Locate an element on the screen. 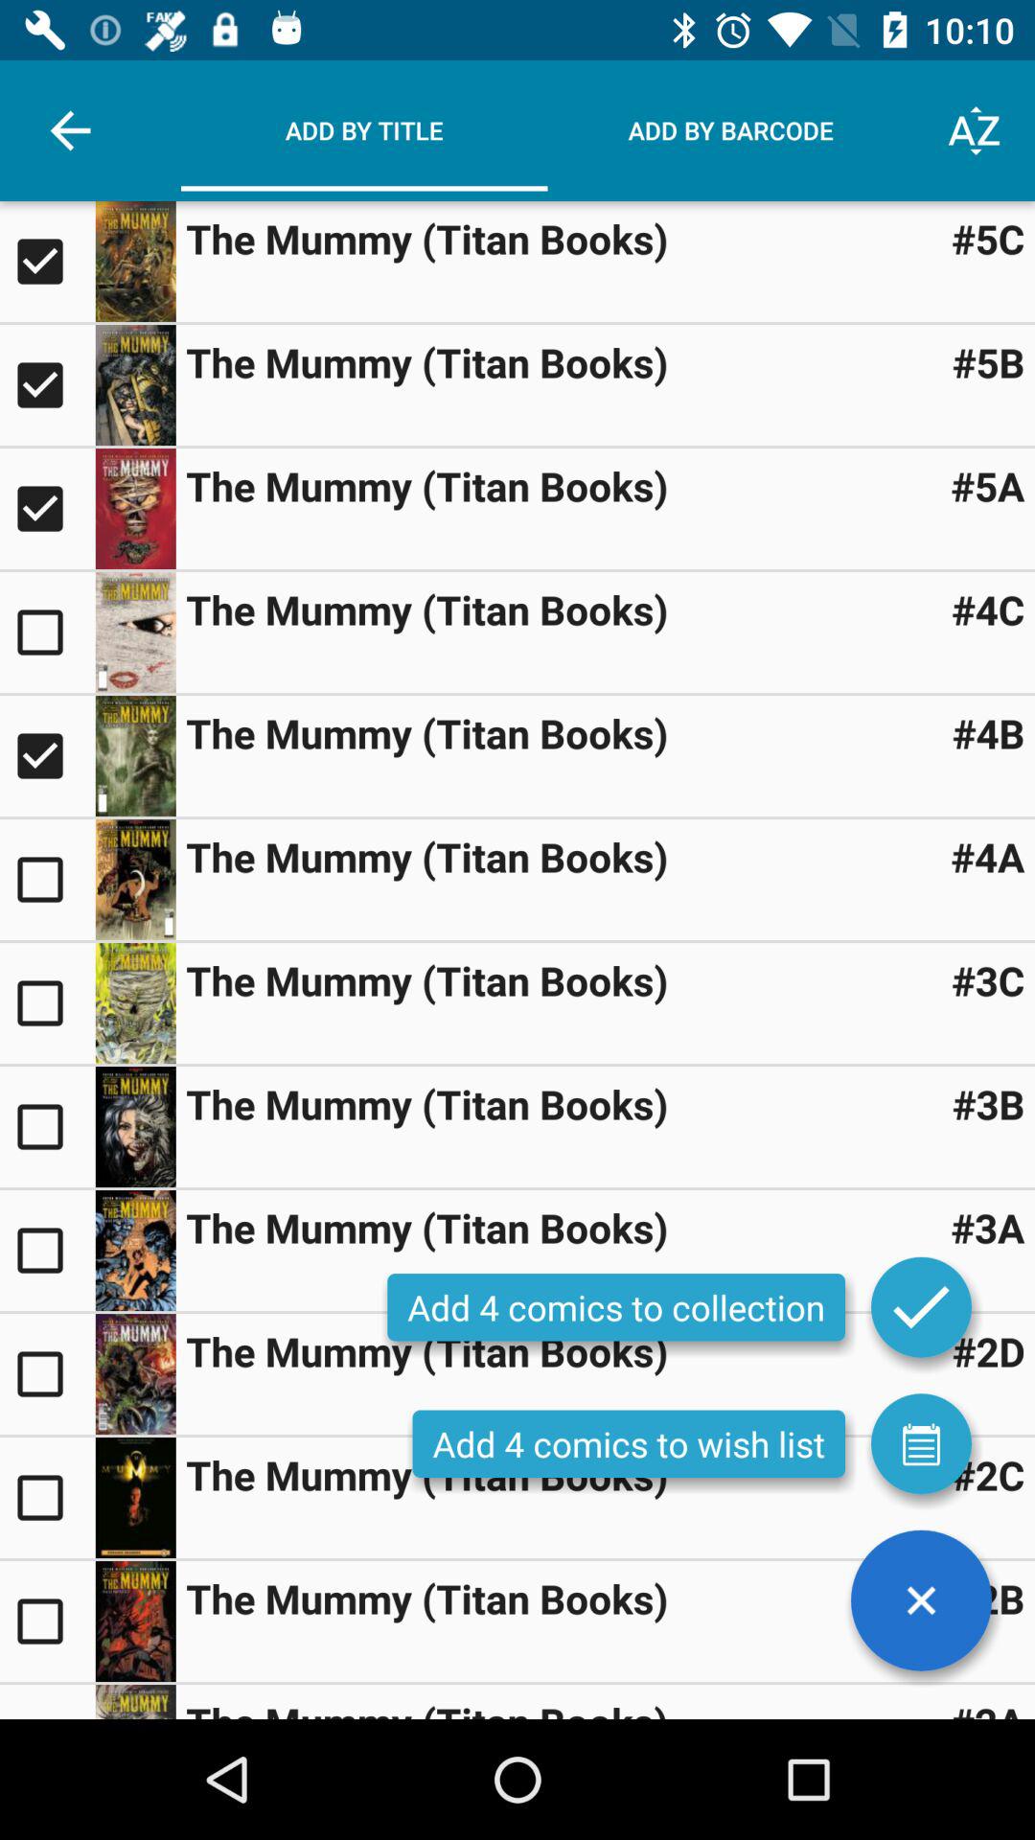 Image resolution: width=1035 pixels, height=1840 pixels. go to comic info is located at coordinates (135, 1621).